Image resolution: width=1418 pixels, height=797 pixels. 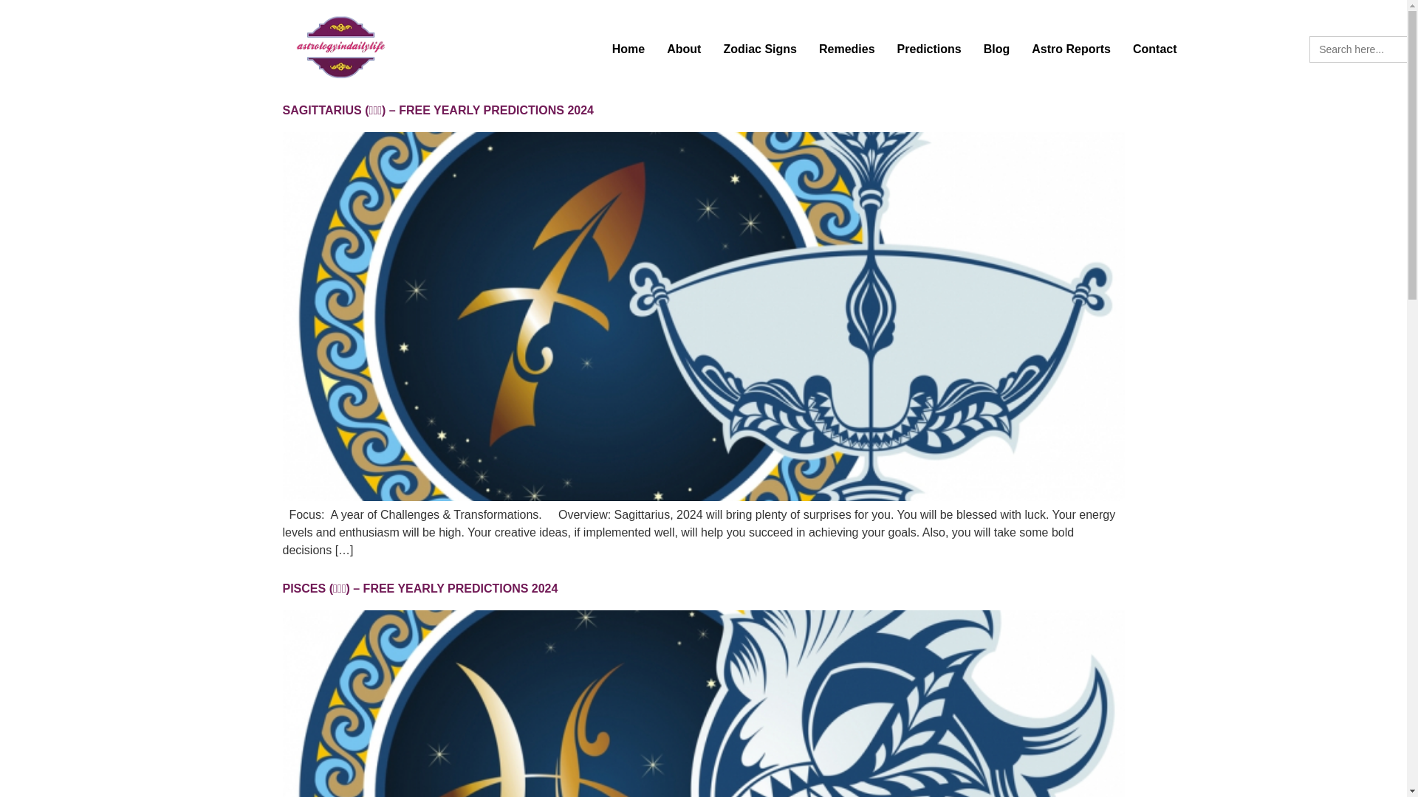 I want to click on Astro Reports, so click(x=1071, y=49).